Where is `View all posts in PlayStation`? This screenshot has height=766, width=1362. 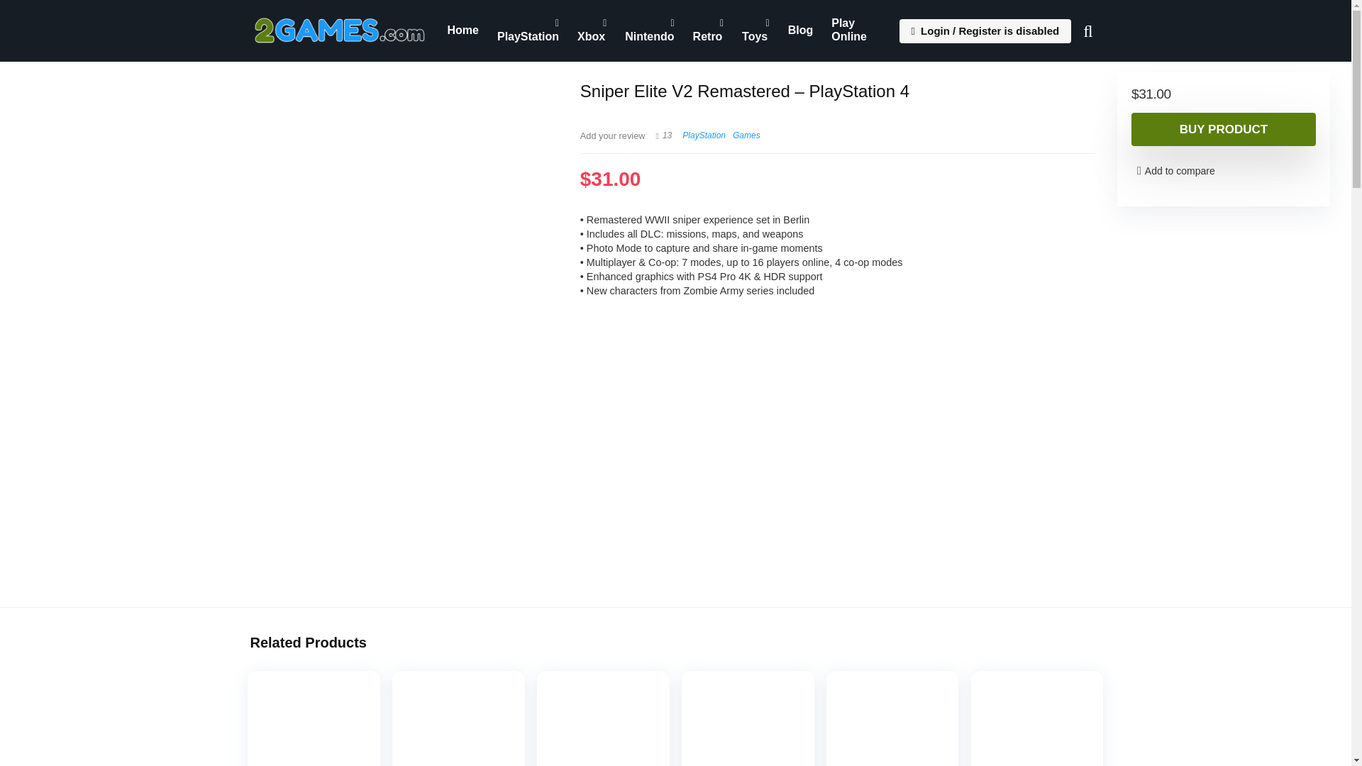
View all posts in PlayStation is located at coordinates (704, 135).